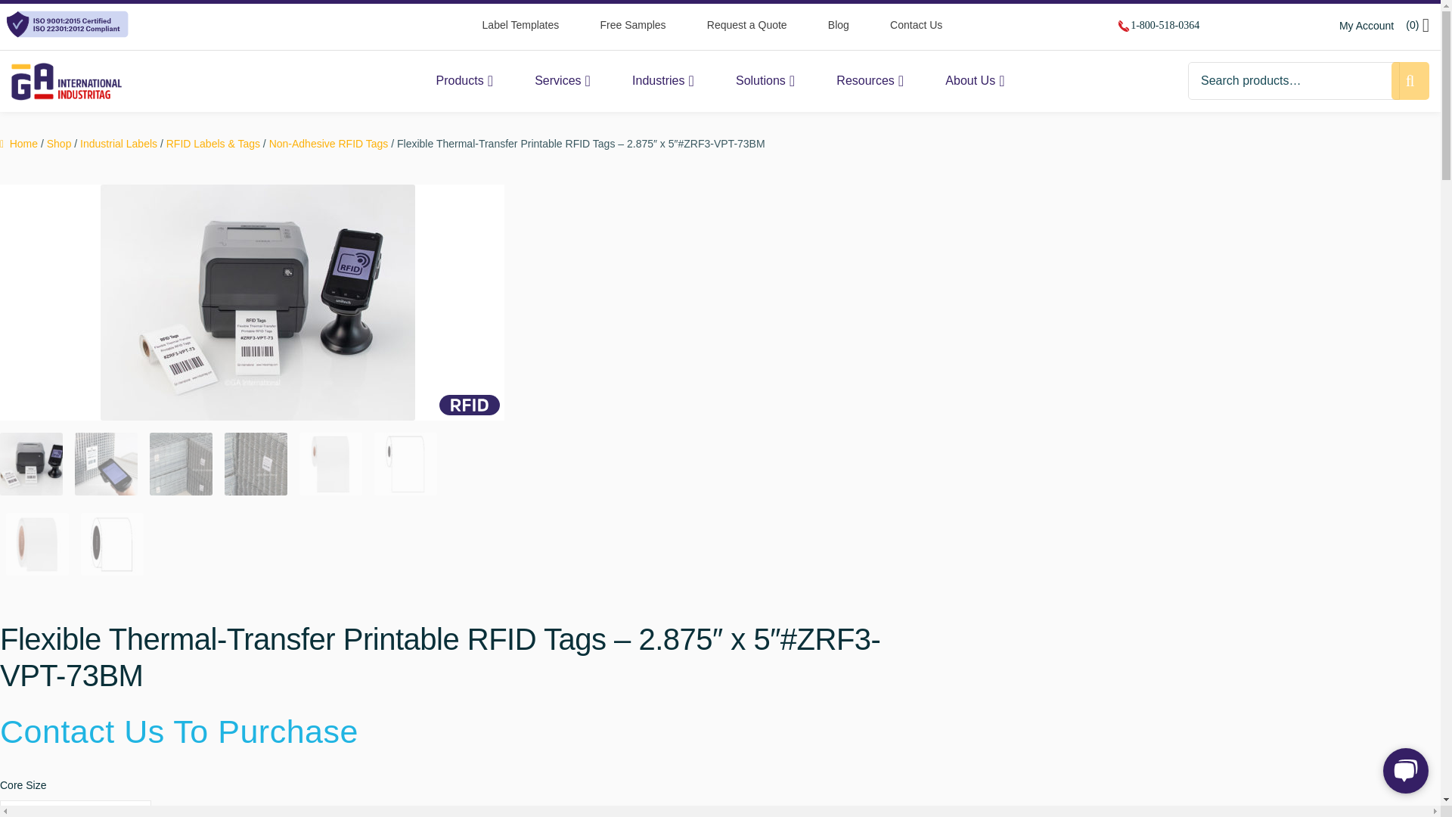  What do you see at coordinates (747, 24) in the screenshot?
I see `Request a Quote` at bounding box center [747, 24].